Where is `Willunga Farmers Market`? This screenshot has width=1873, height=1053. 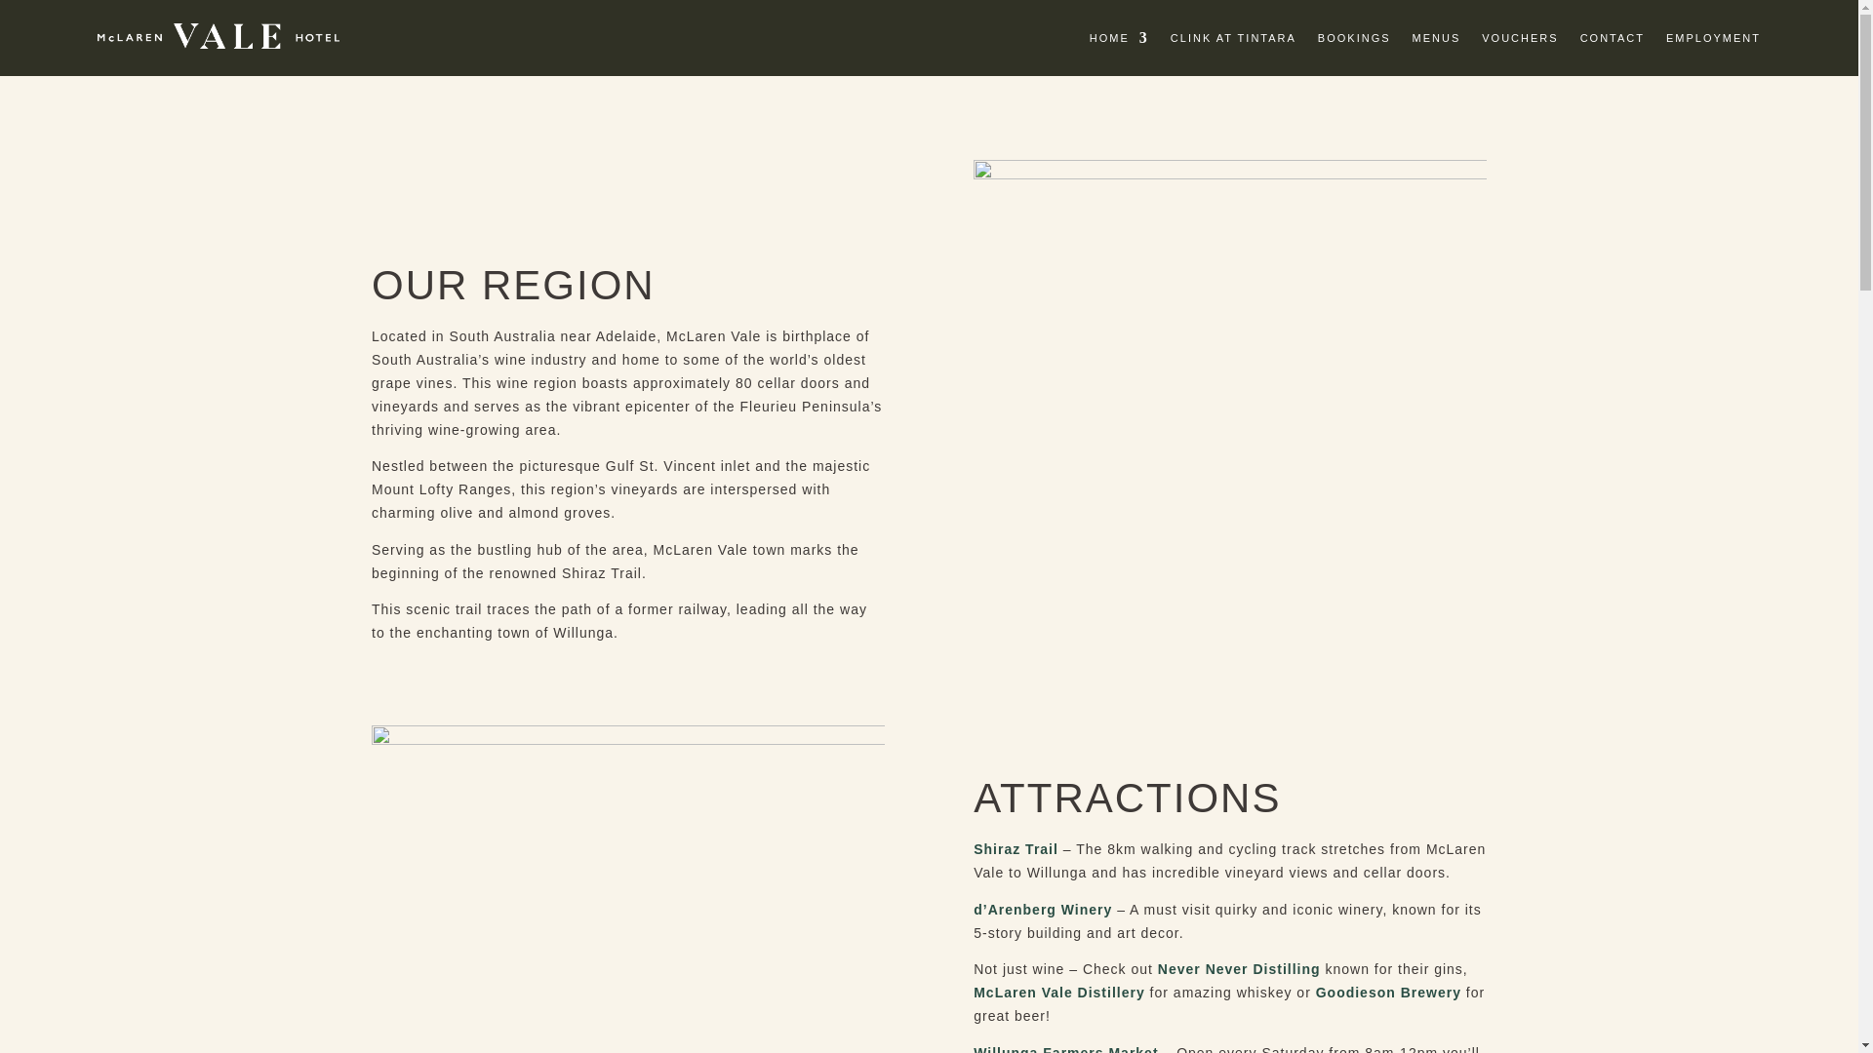 Willunga Farmers Market is located at coordinates (1065, 1049).